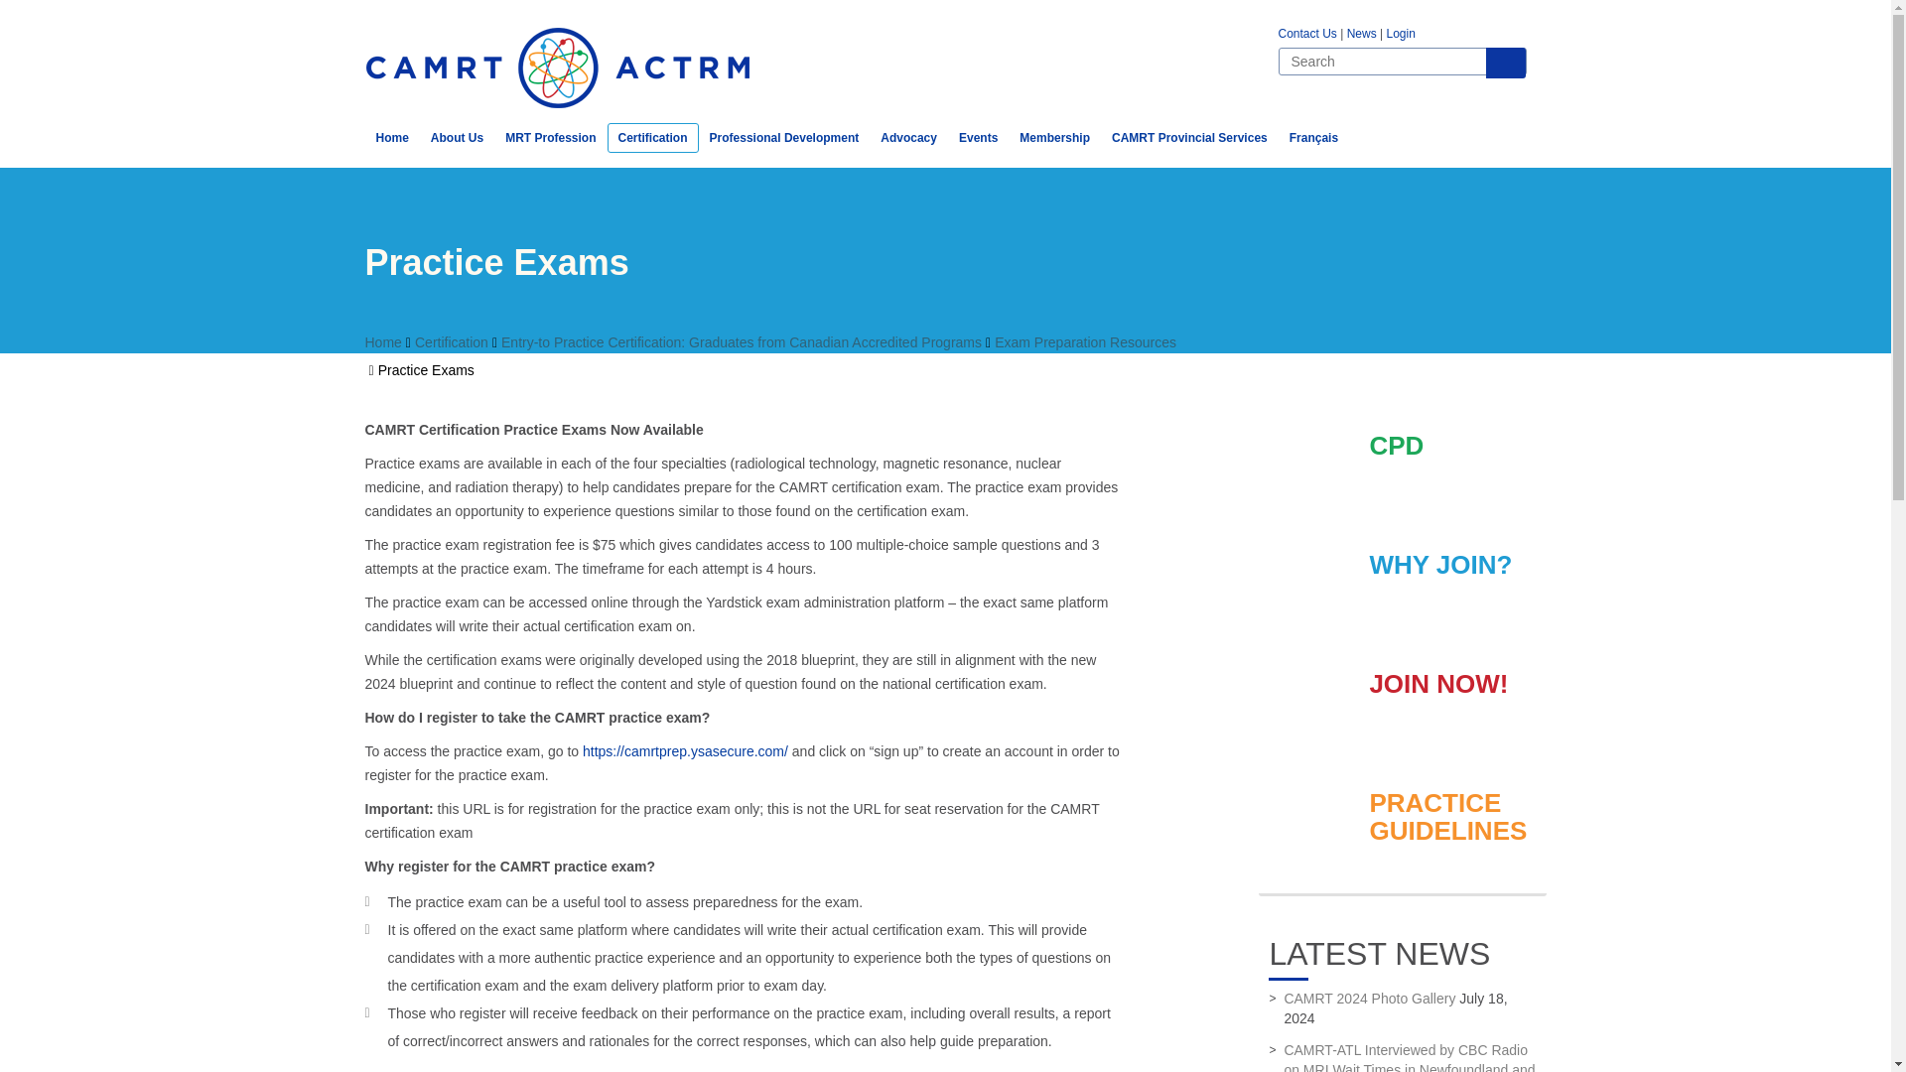 The height and width of the screenshot is (1072, 1906). What do you see at coordinates (1362, 34) in the screenshot?
I see `News` at bounding box center [1362, 34].